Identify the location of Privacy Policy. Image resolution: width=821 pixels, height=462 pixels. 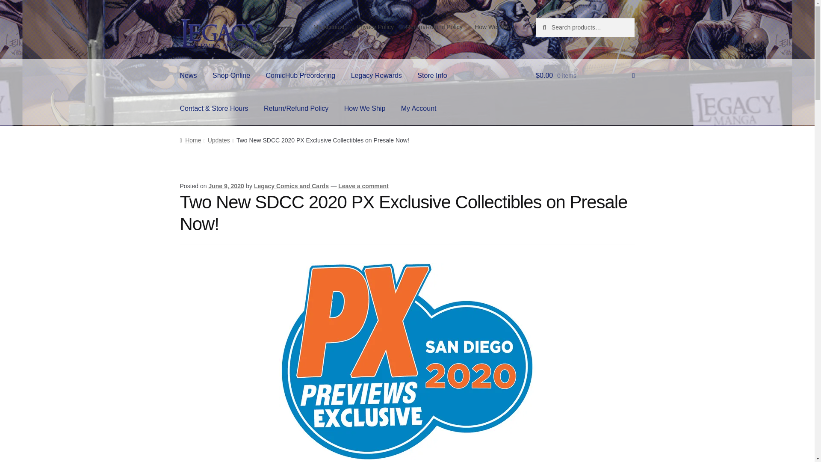
(375, 27).